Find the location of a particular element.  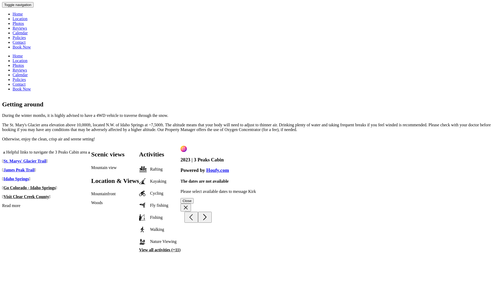

Policies is located at coordinates (19, 79).